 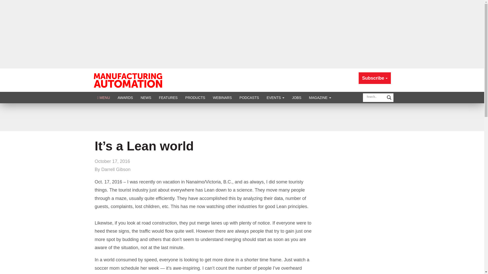 What do you see at coordinates (104, 97) in the screenshot?
I see `Click to show site navigation` at bounding box center [104, 97].